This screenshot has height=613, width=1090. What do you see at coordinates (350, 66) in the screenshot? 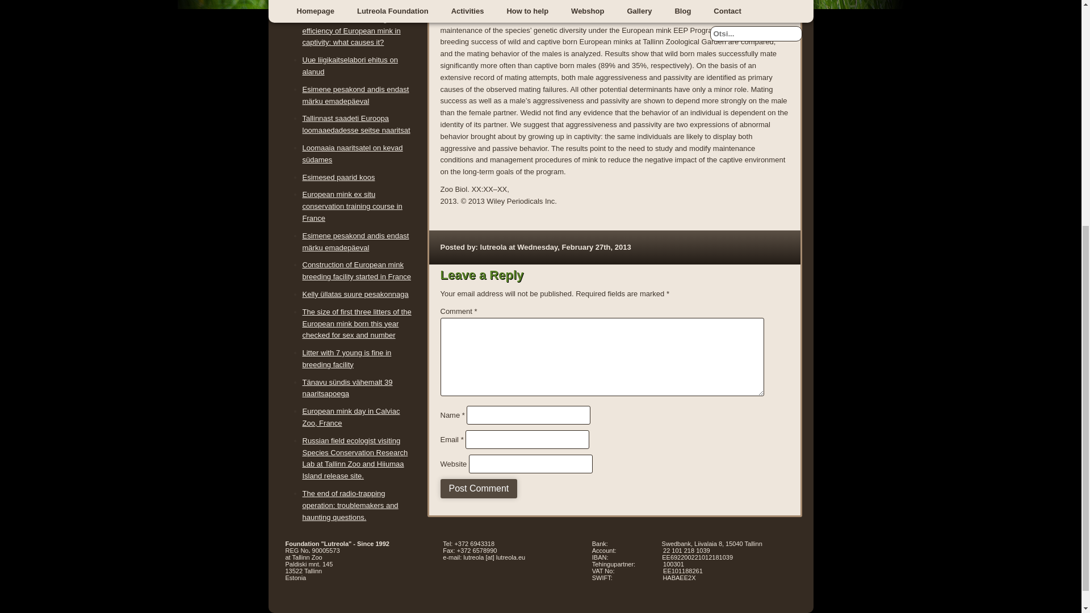
I see `Uue liigikaitselabori ehitus on alanud` at bounding box center [350, 66].